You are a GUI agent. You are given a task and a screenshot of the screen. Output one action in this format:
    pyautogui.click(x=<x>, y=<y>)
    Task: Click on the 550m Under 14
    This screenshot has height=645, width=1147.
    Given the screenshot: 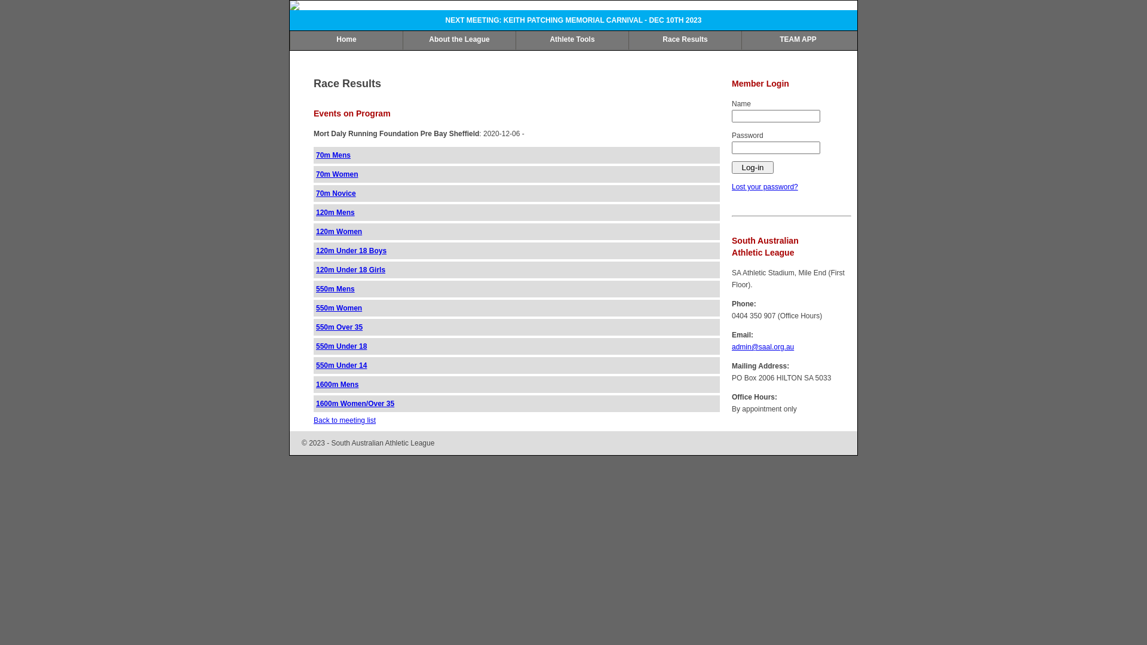 What is the action you would take?
    pyautogui.click(x=342, y=365)
    